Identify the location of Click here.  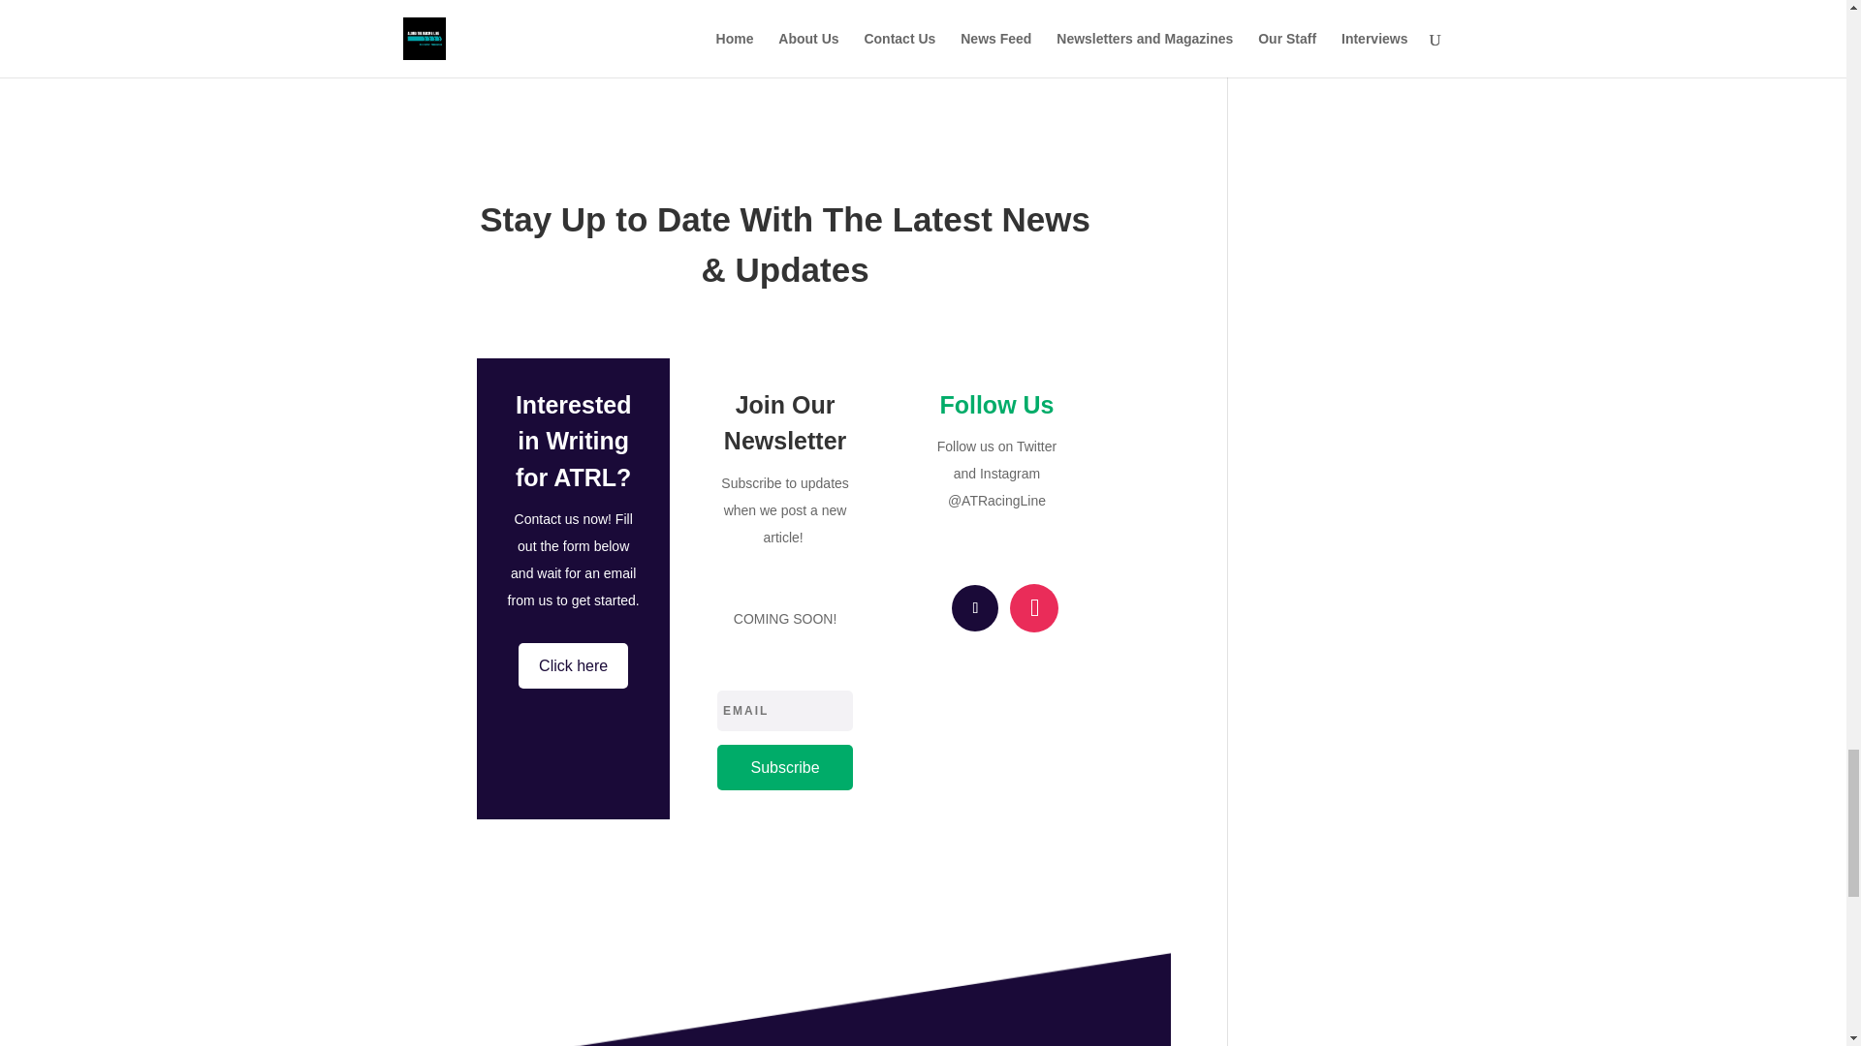
(574, 665).